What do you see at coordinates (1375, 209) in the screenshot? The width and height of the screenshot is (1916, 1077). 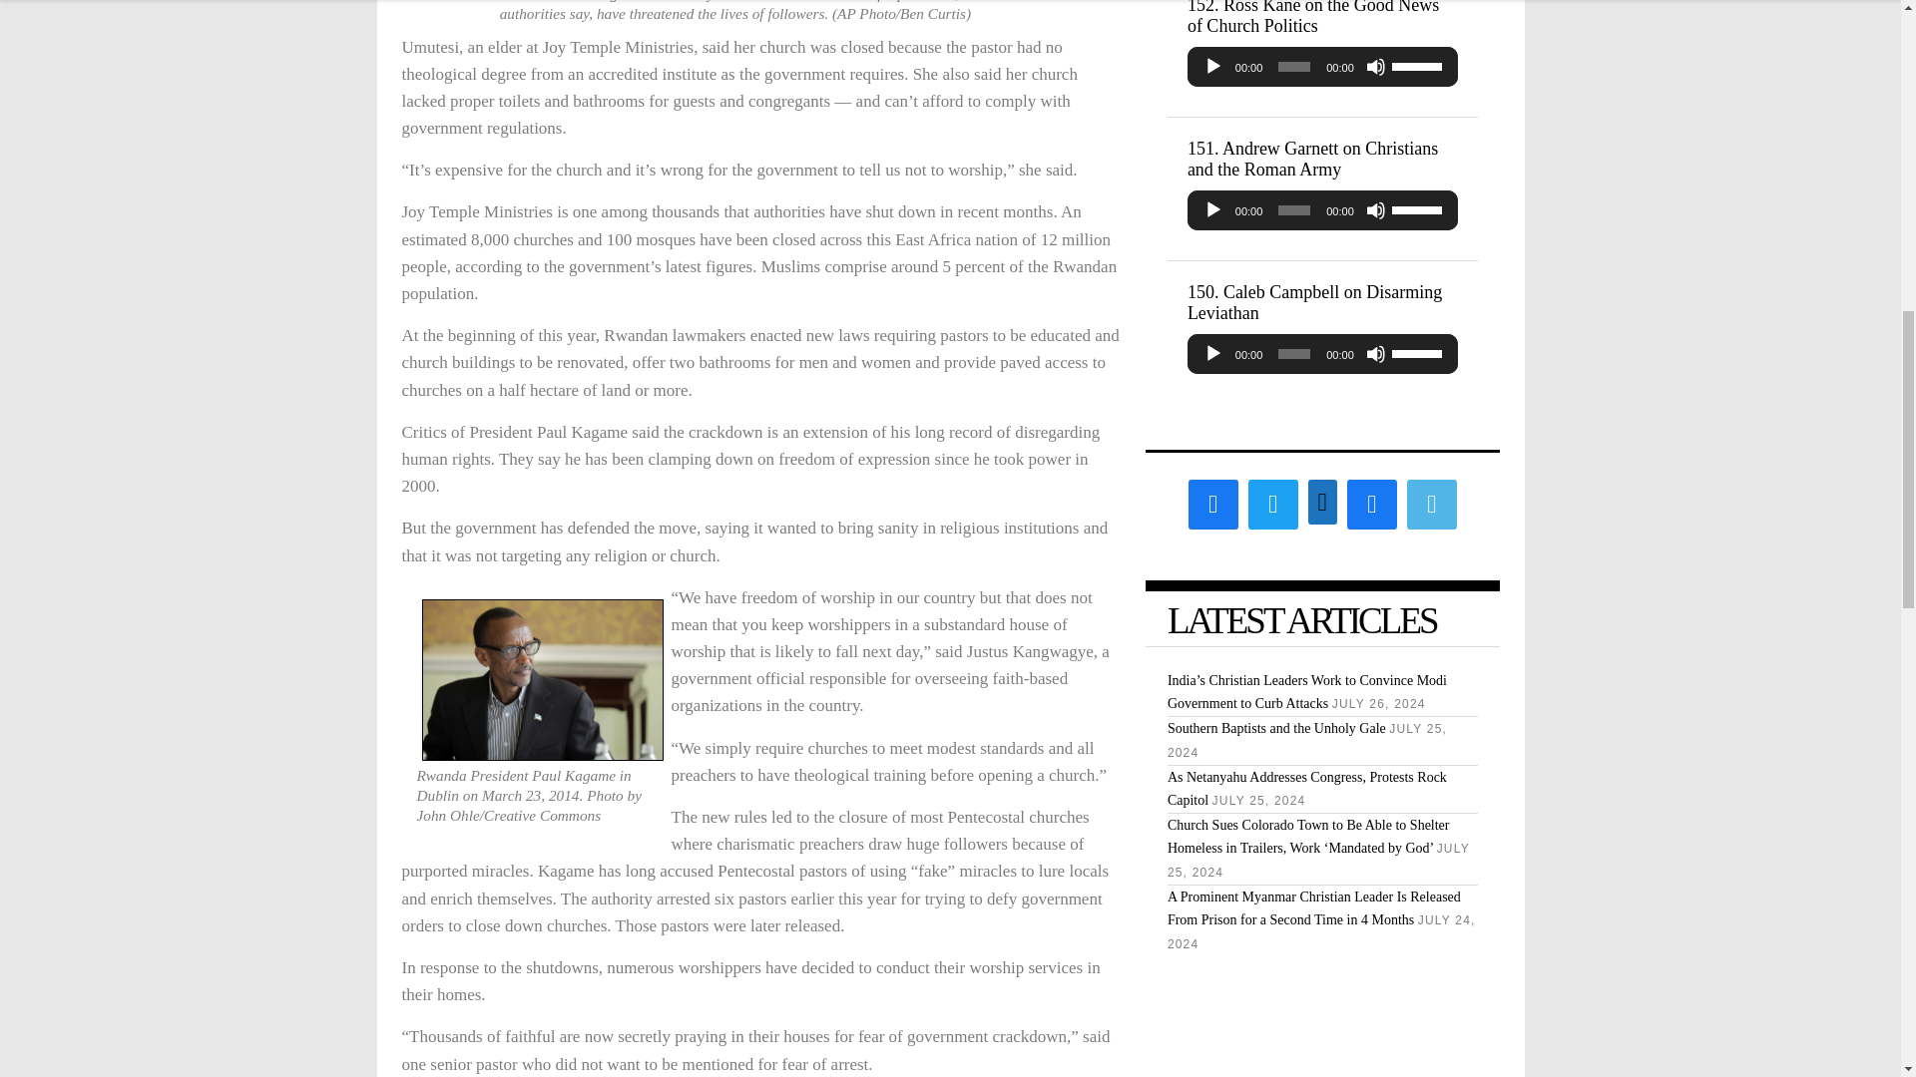 I see `Mute` at bounding box center [1375, 209].